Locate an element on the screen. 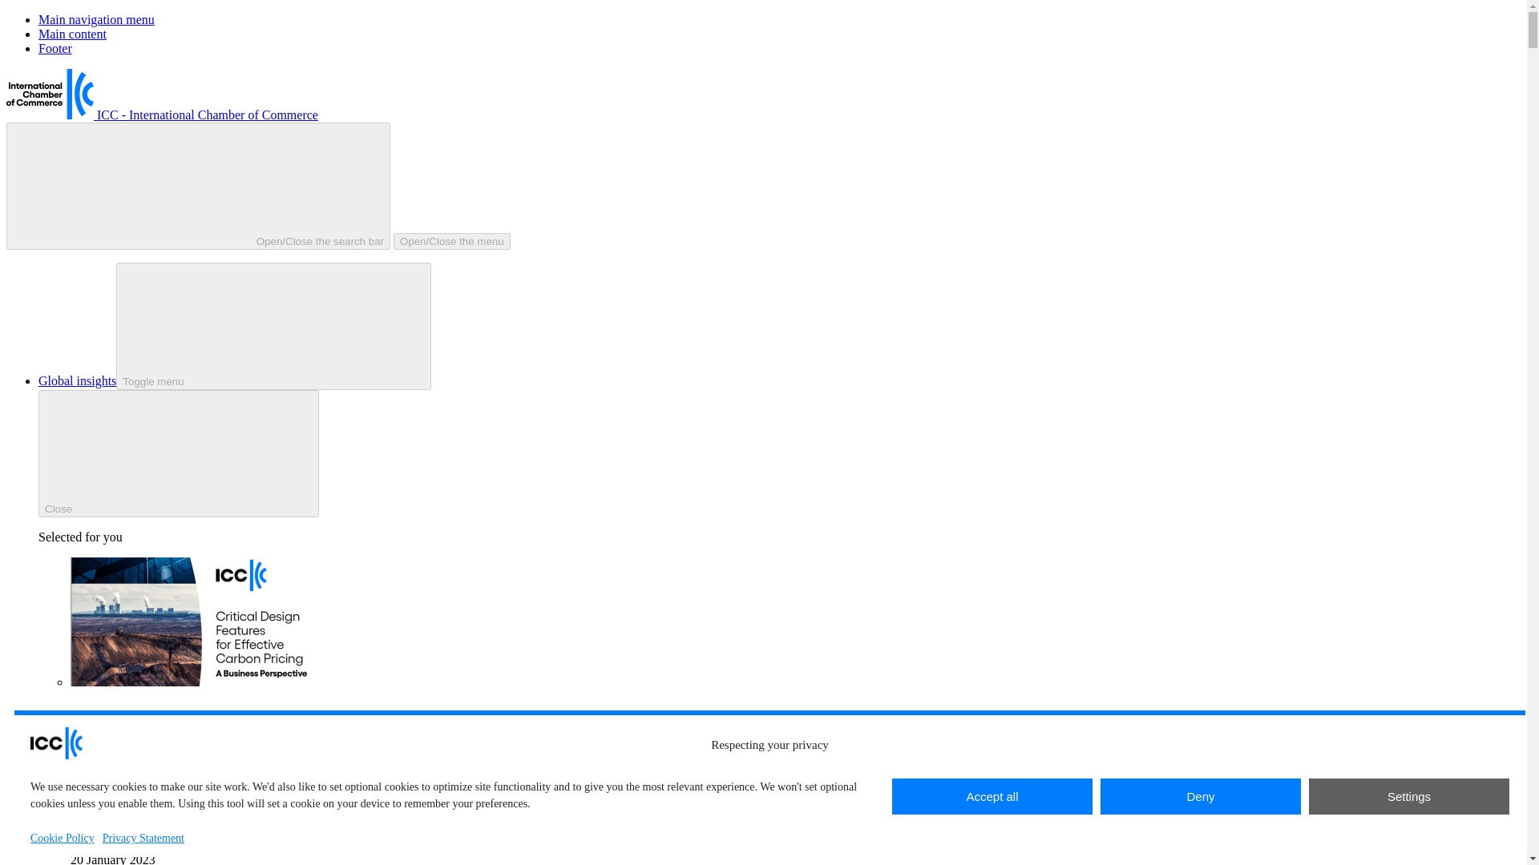 The image size is (1539, 865). Privacy Statement is located at coordinates (143, 838).